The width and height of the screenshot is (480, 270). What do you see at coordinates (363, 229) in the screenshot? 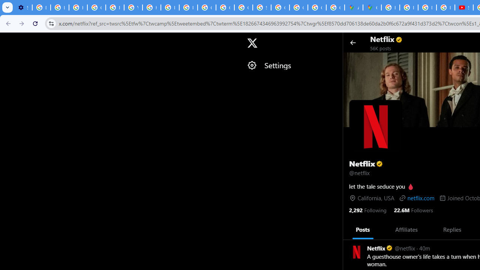
I see `Posts` at bounding box center [363, 229].